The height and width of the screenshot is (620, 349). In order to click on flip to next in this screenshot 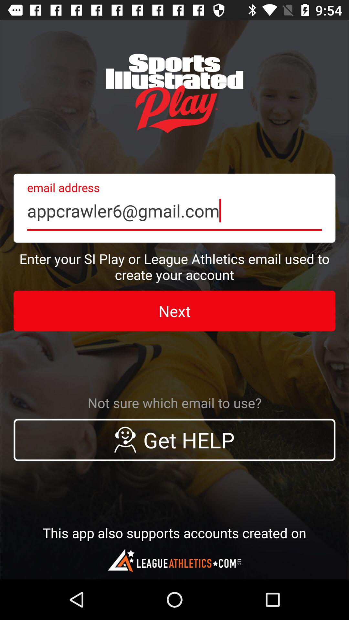, I will do `click(174, 311)`.